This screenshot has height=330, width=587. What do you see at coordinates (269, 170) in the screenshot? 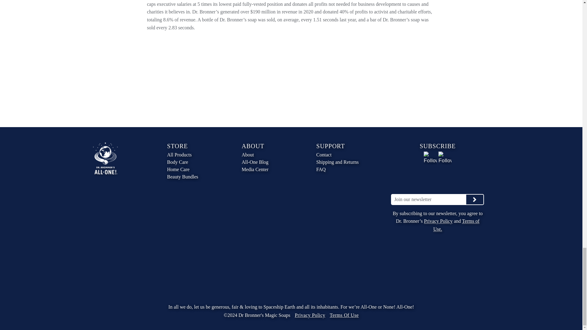
I see `Media Center` at bounding box center [269, 170].